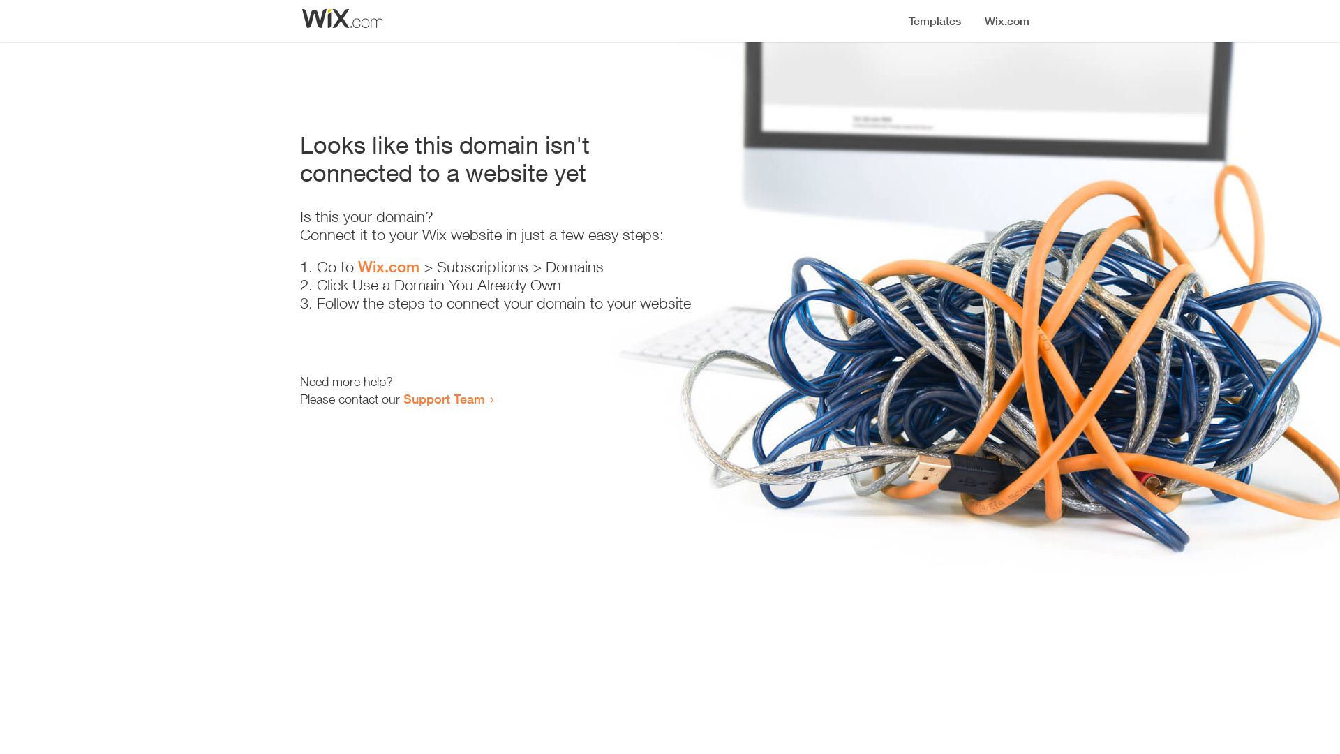  I want to click on Wix.com, so click(389, 267).